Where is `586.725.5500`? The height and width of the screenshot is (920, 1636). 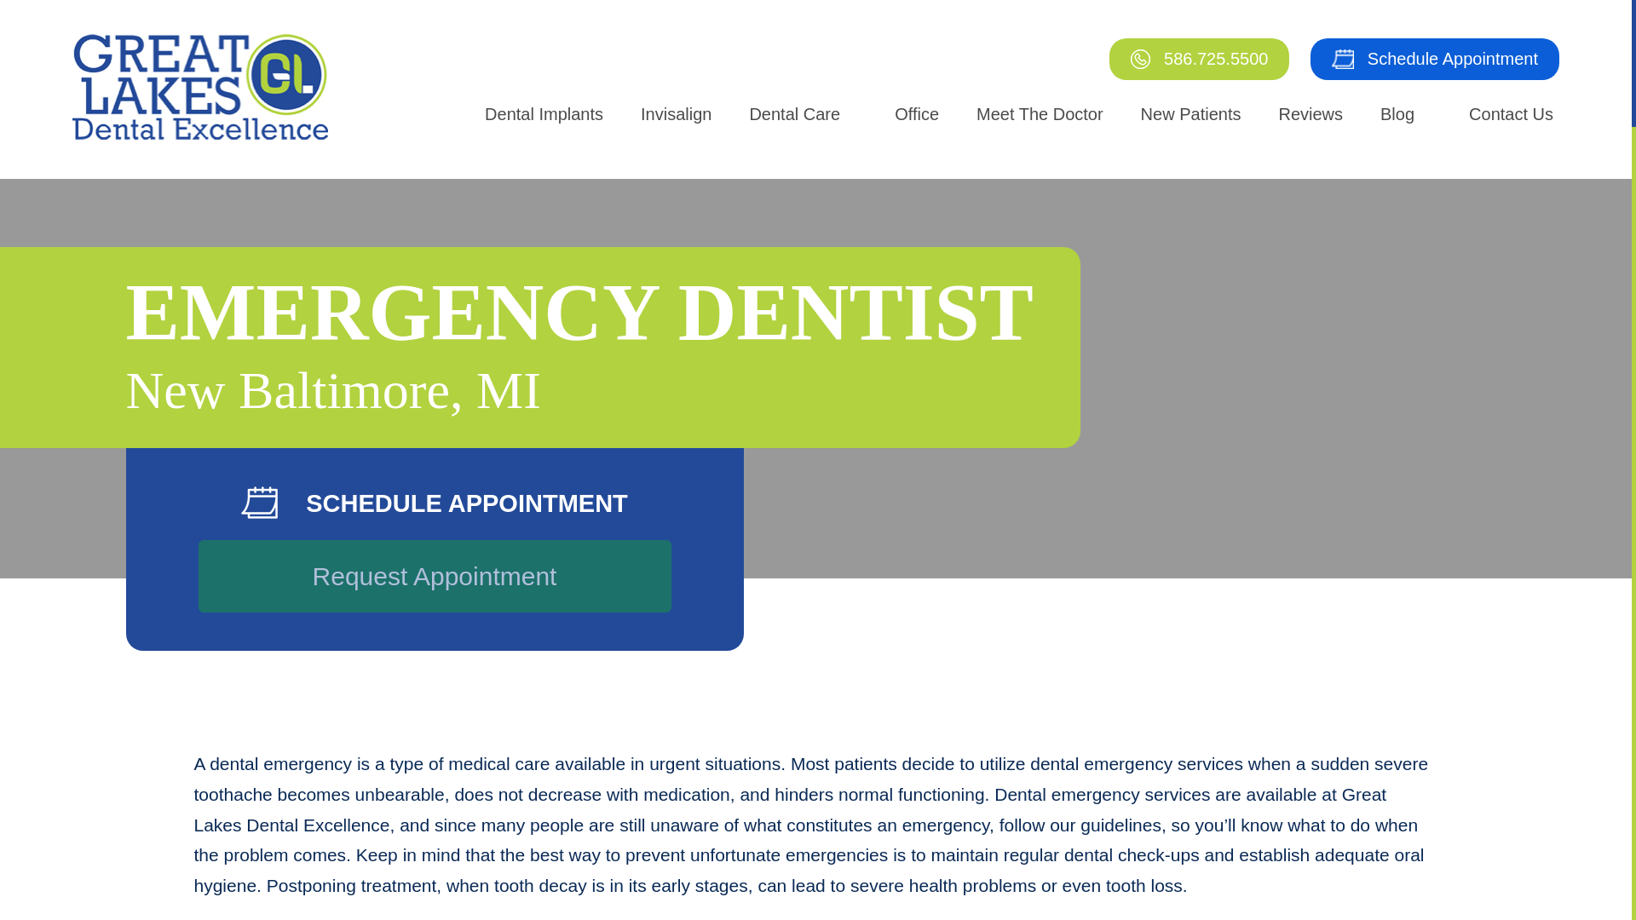 586.725.5500 is located at coordinates (1198, 59).